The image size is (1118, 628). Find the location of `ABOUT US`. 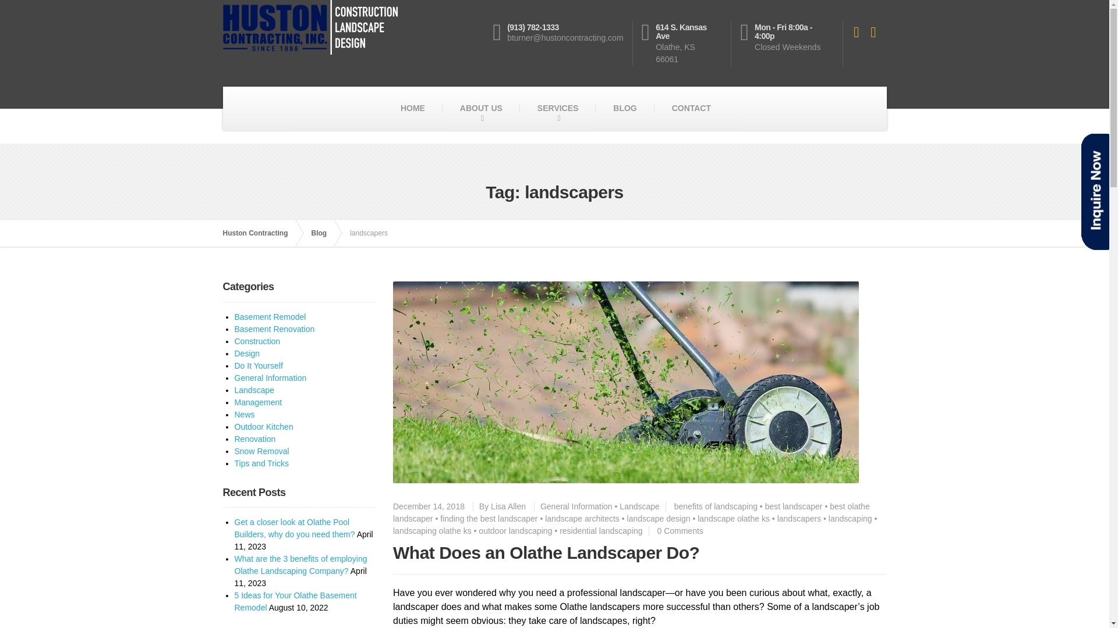

ABOUT US is located at coordinates (481, 108).